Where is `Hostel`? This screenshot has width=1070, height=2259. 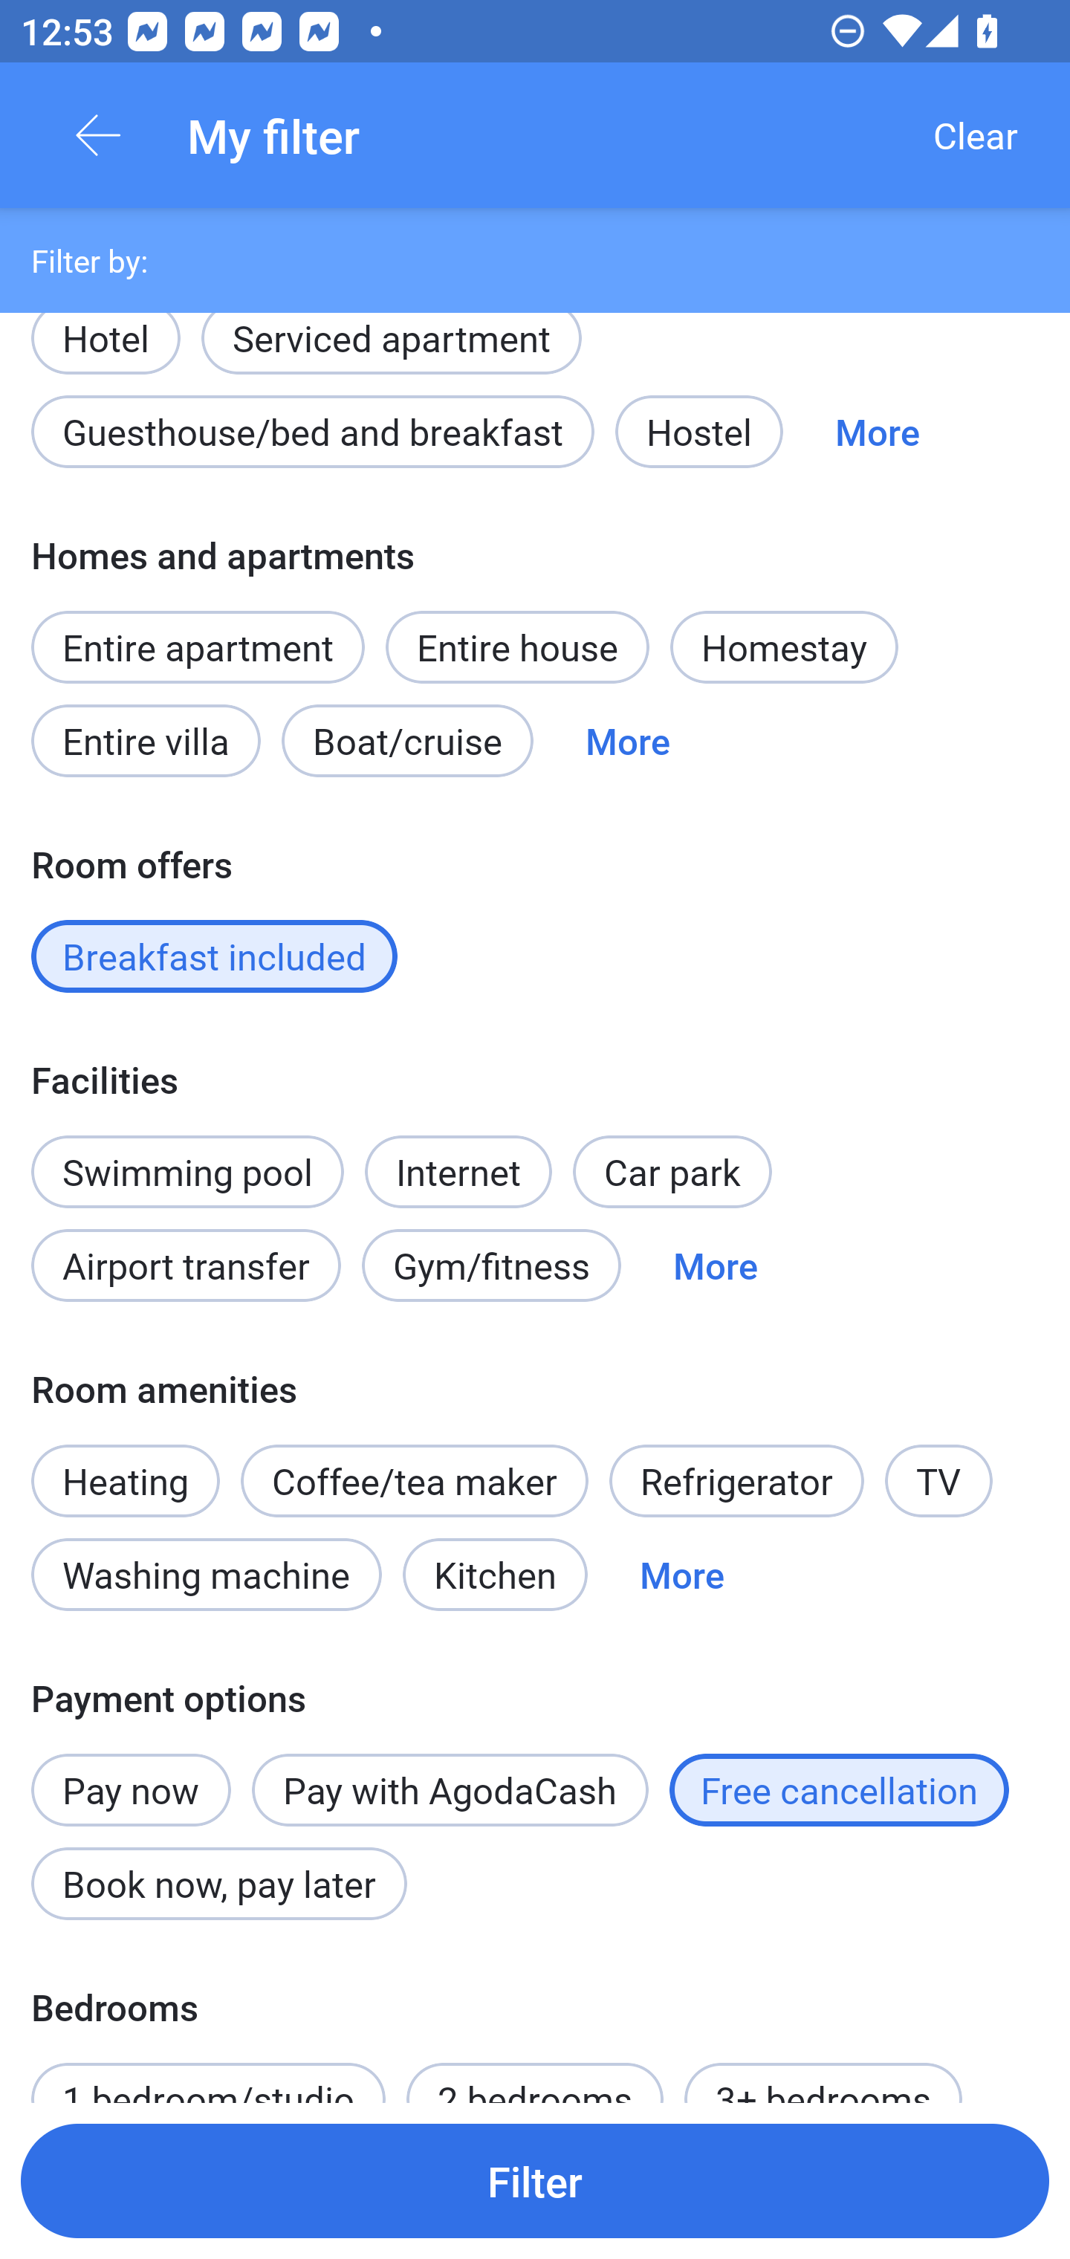 Hostel is located at coordinates (698, 431).